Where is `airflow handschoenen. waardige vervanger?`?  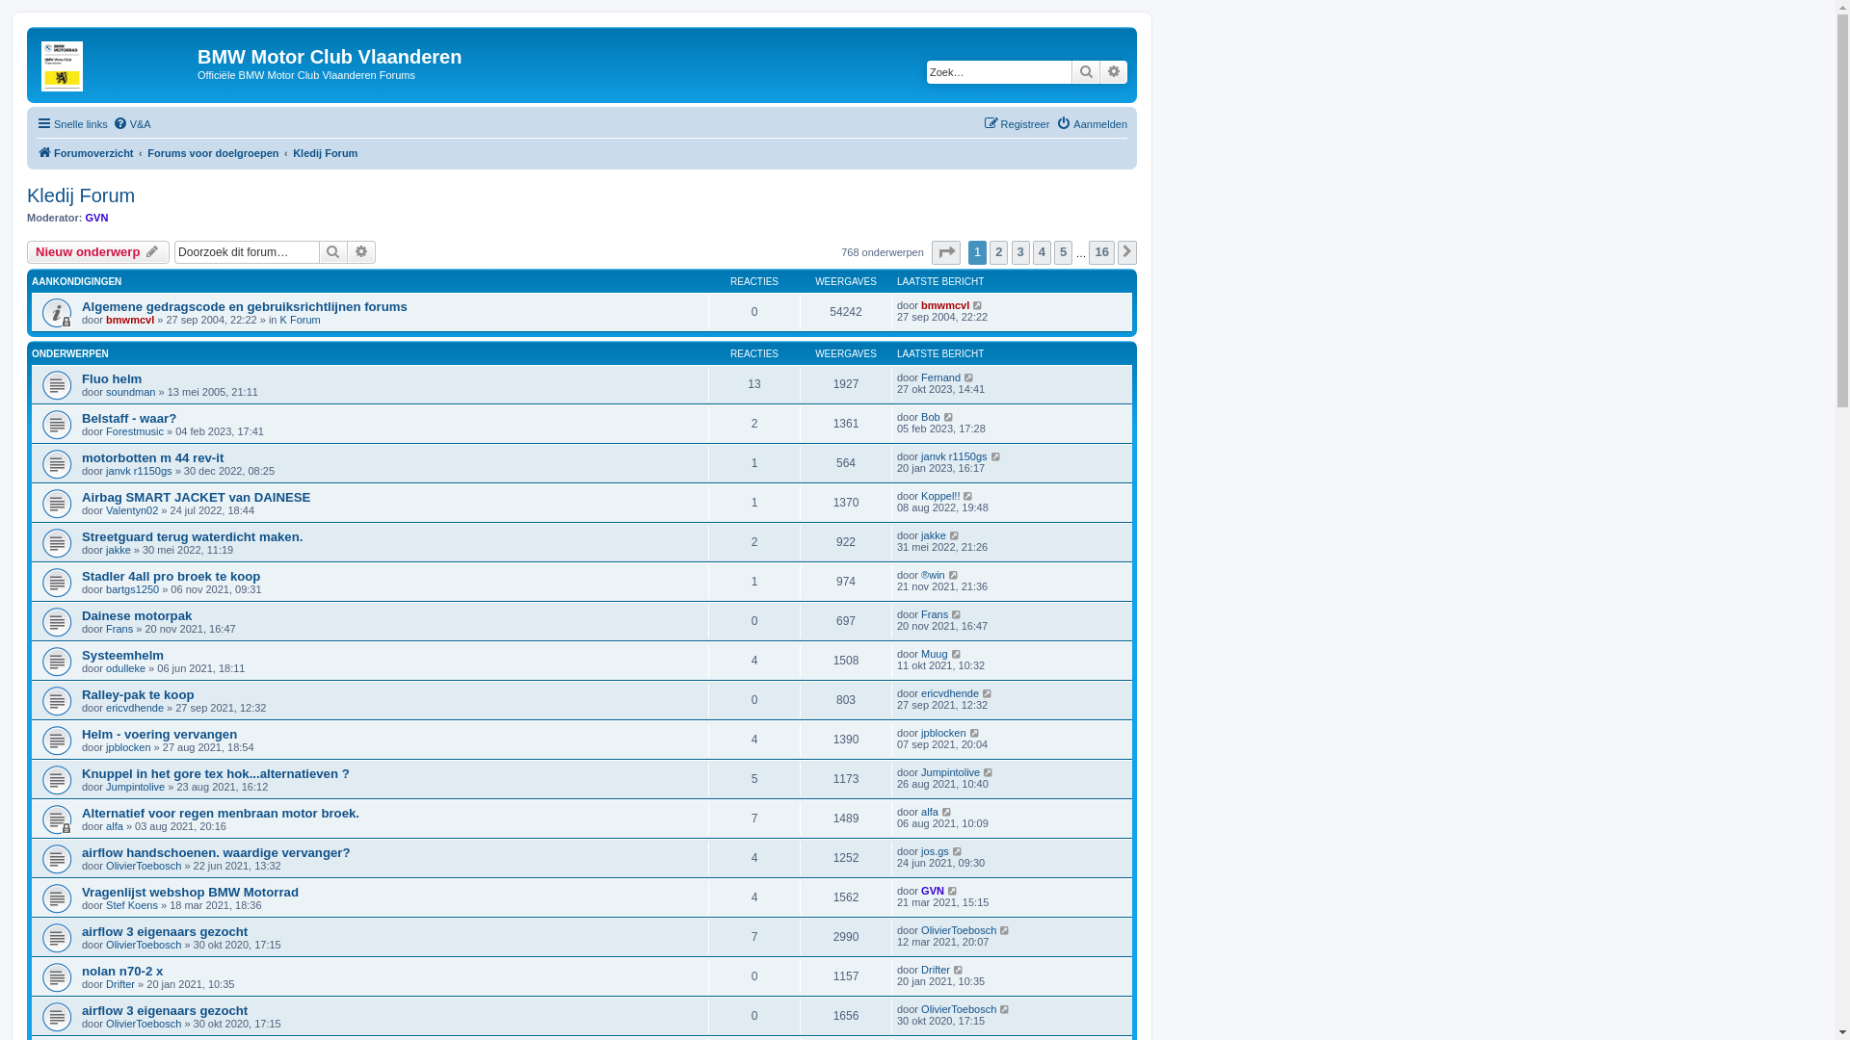
airflow handschoenen. waardige vervanger? is located at coordinates (216, 853).